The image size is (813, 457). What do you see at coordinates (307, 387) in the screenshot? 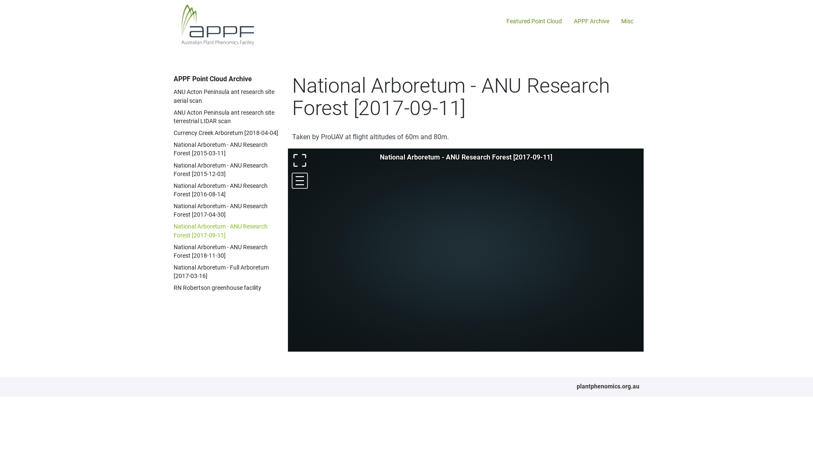
I see `Camera Animation` at bounding box center [307, 387].